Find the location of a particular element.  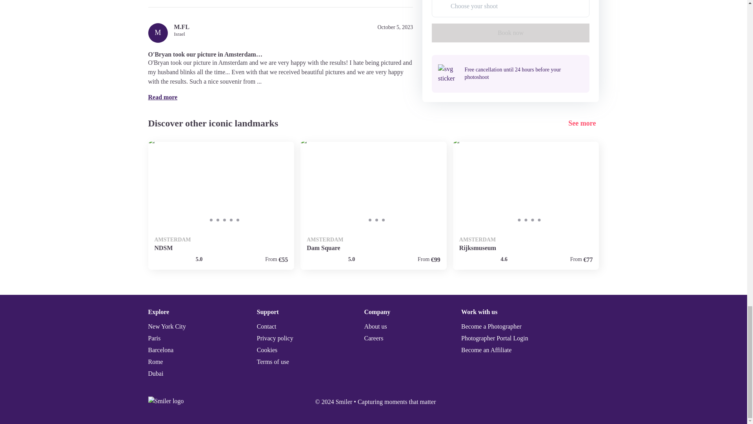

See more is located at coordinates (584, 123).